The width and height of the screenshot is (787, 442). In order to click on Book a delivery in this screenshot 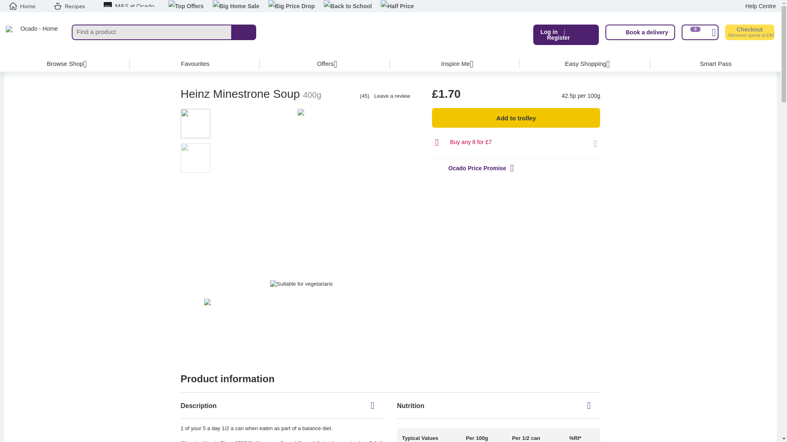, I will do `click(640, 32)`.